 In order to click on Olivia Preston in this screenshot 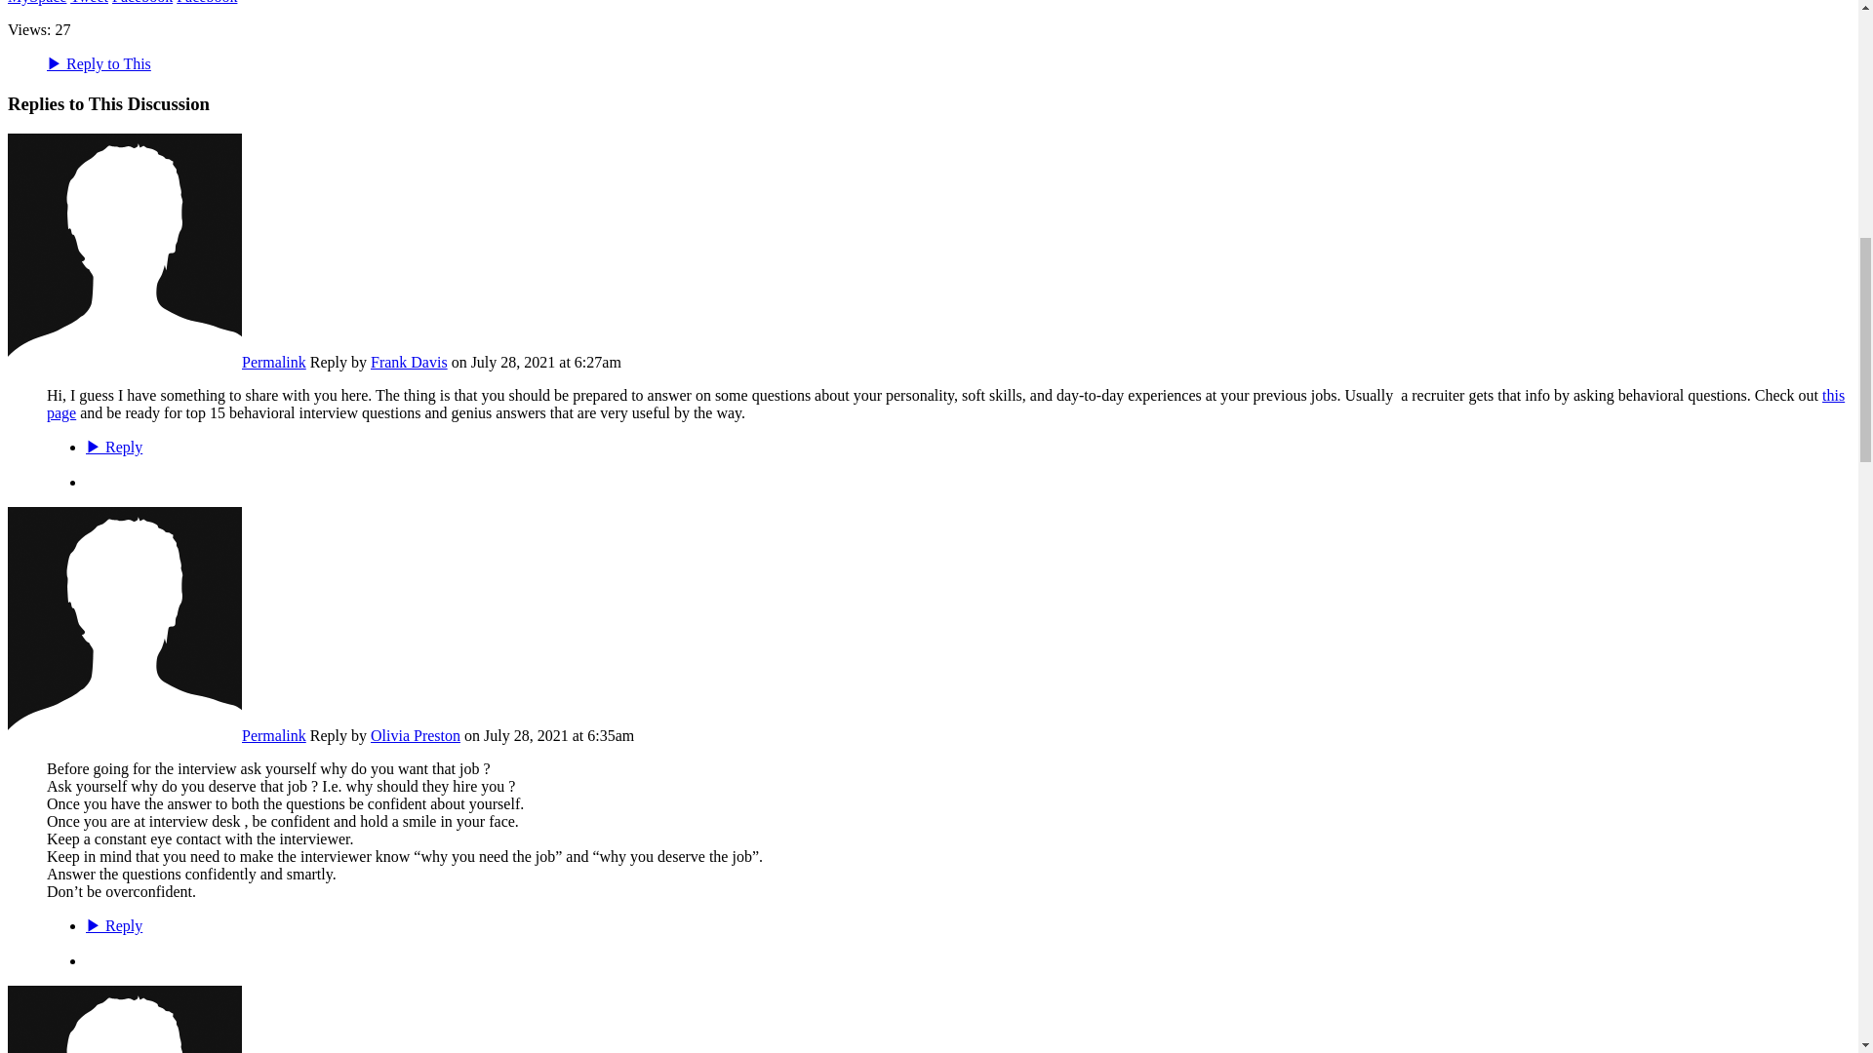, I will do `click(124, 735)`.